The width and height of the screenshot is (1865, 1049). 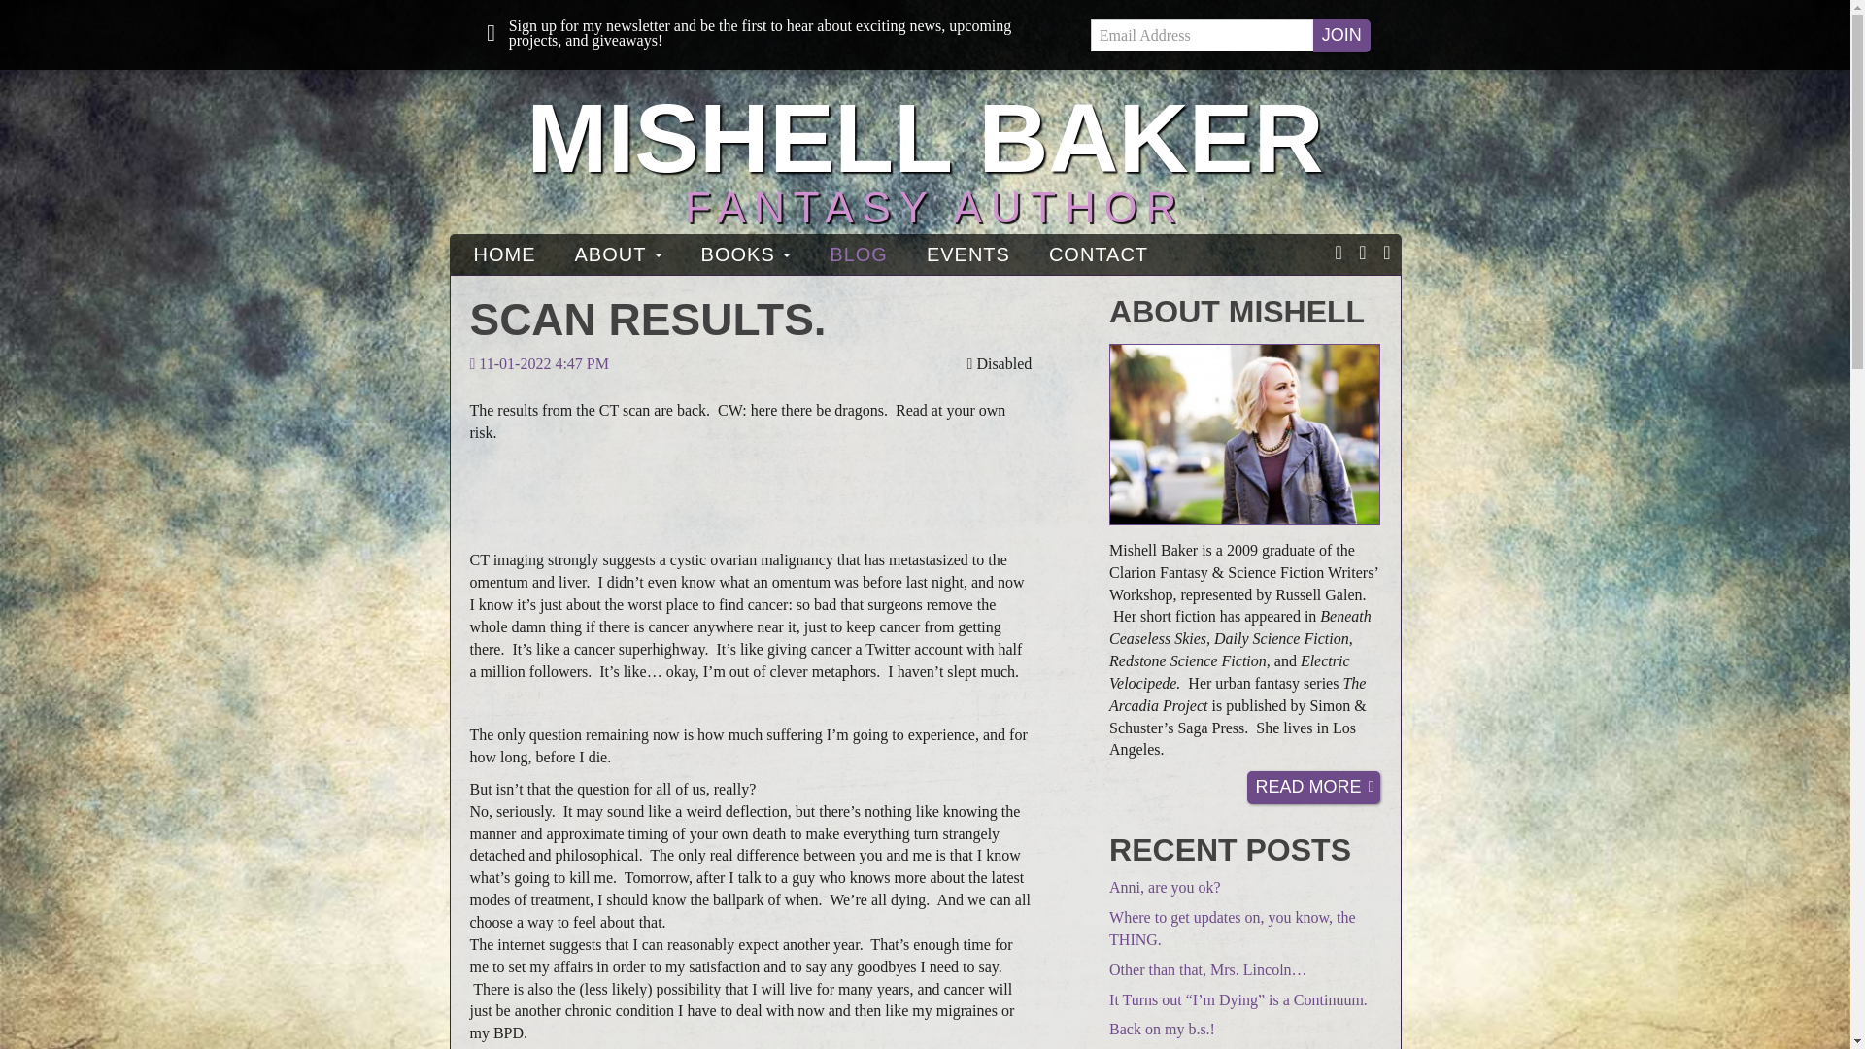 I want to click on READ MORE, so click(x=1314, y=787).